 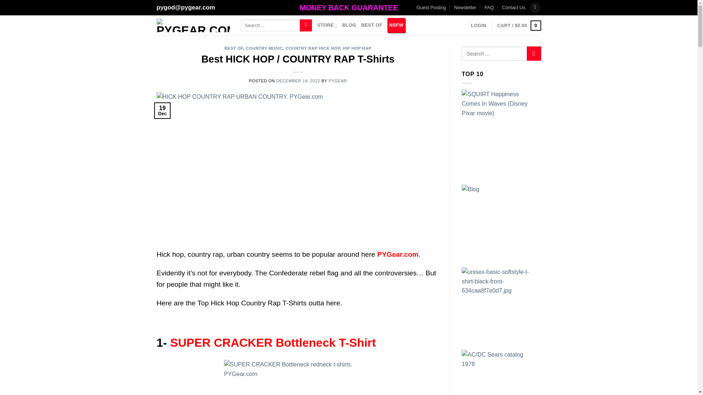 What do you see at coordinates (431, 7) in the screenshot?
I see `Guest Posting` at bounding box center [431, 7].